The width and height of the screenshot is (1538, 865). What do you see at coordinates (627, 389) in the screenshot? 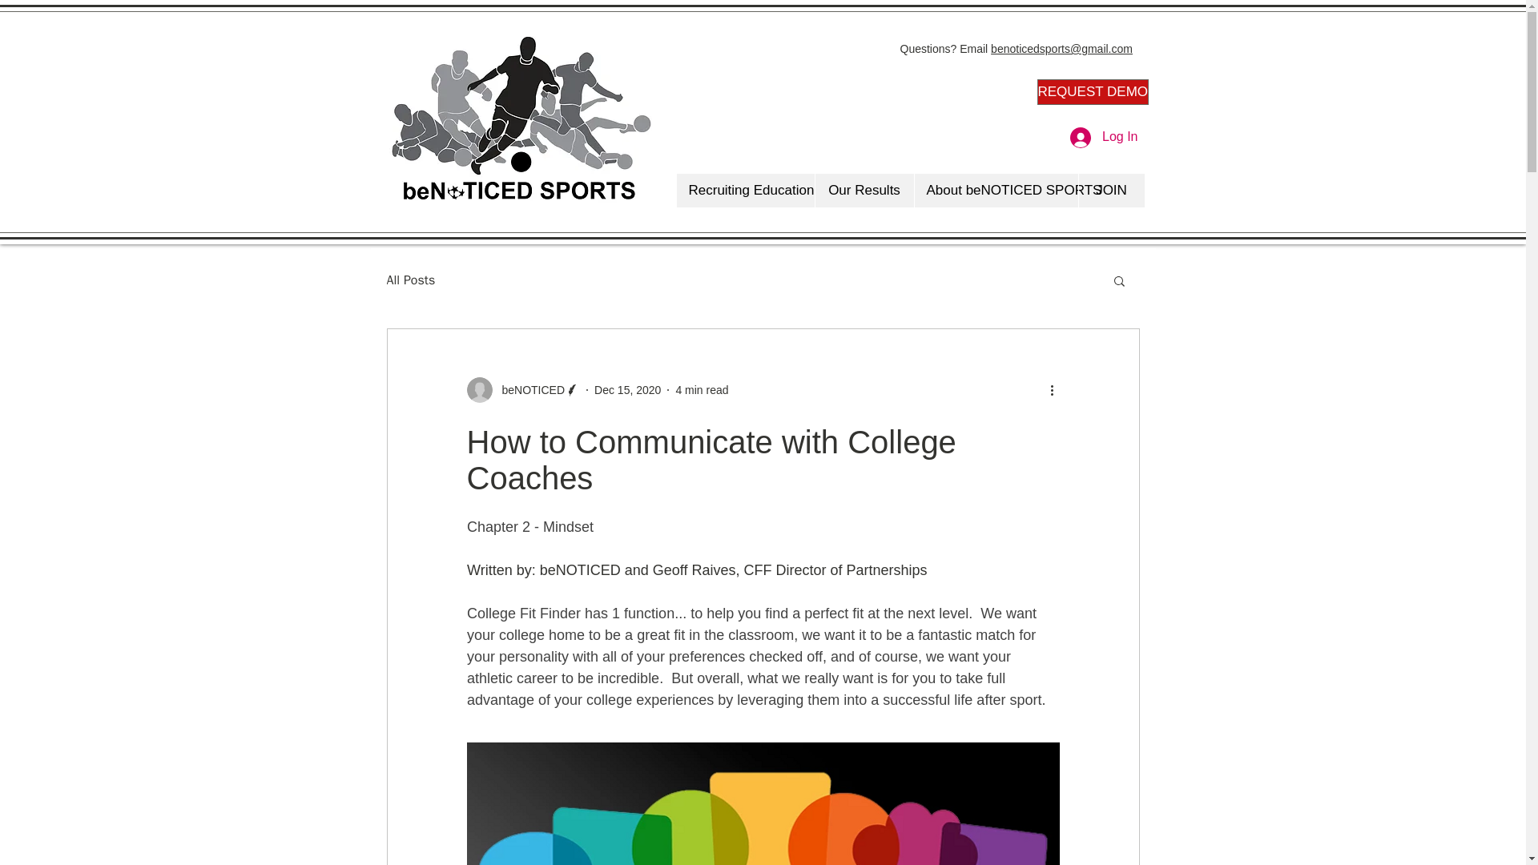
I see `Dec 15, 2020` at bounding box center [627, 389].